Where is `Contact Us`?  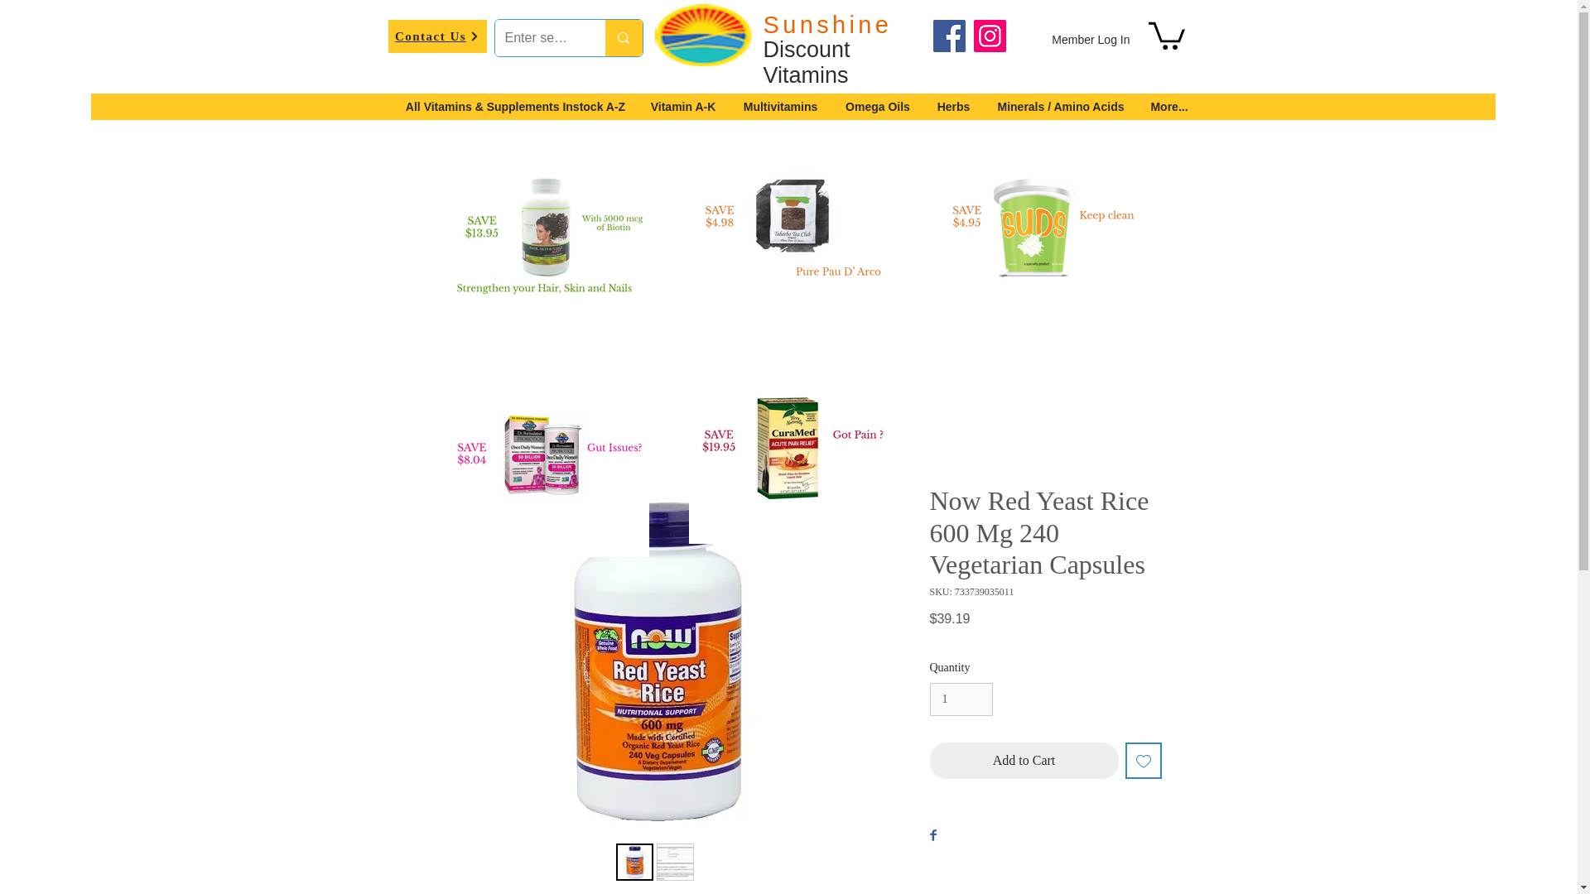 Contact Us is located at coordinates (437, 36).